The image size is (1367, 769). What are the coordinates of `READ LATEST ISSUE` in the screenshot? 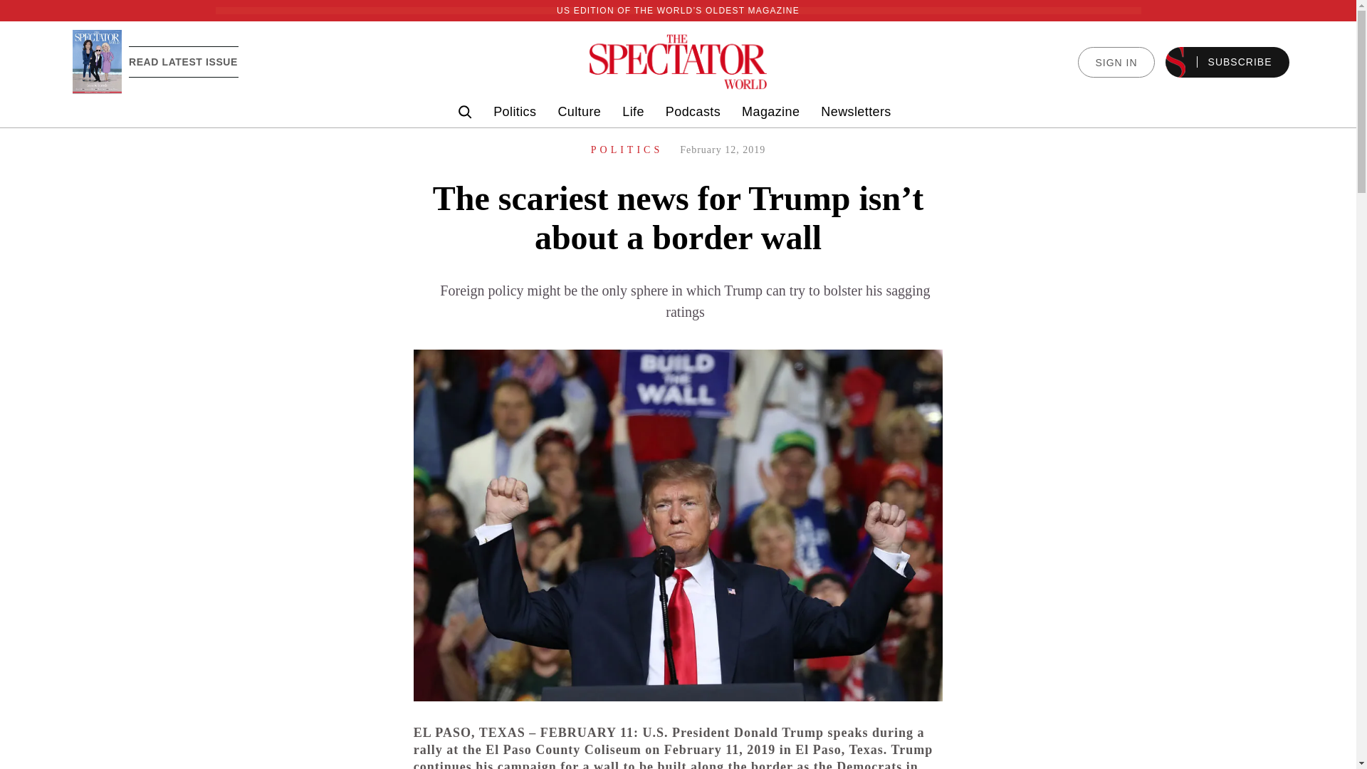 It's located at (183, 61).